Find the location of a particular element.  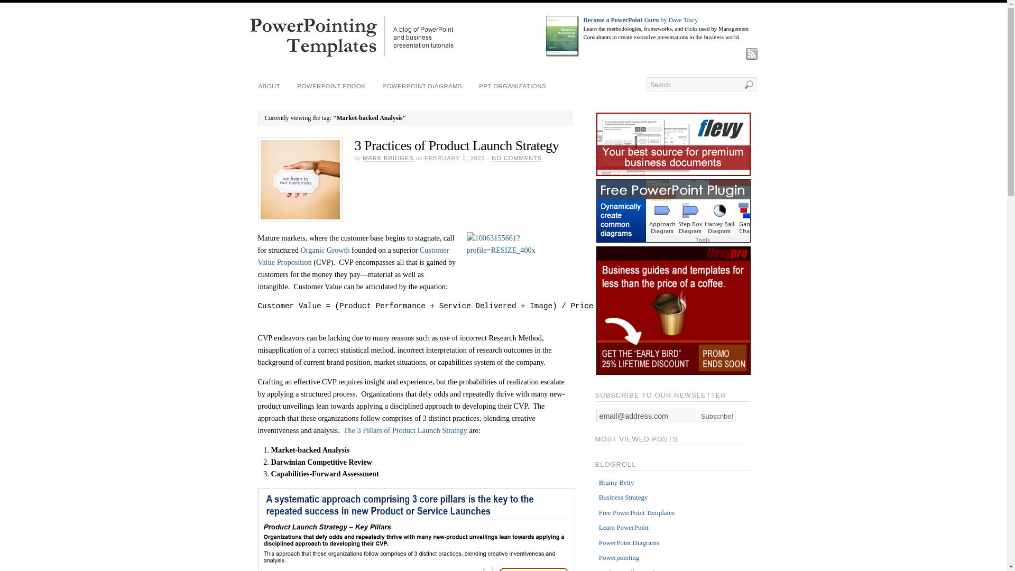

PPT ORGANIZATIONS is located at coordinates (512, 86).